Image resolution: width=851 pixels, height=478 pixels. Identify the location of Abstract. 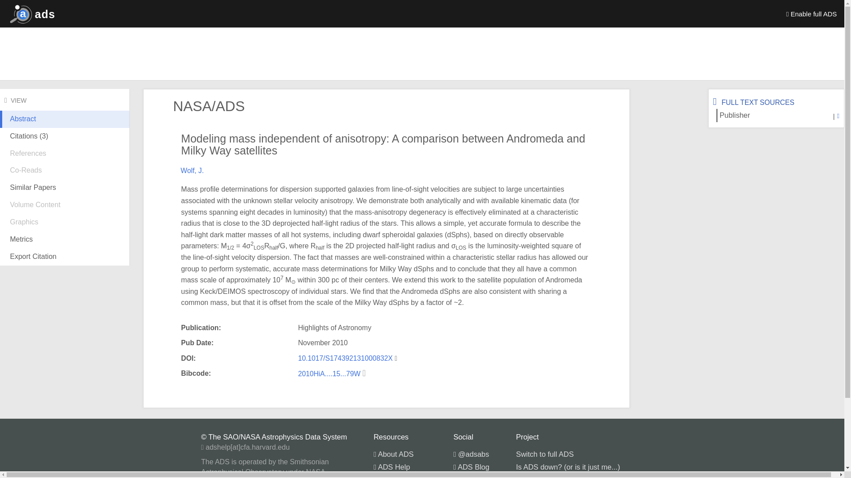
(65, 126).